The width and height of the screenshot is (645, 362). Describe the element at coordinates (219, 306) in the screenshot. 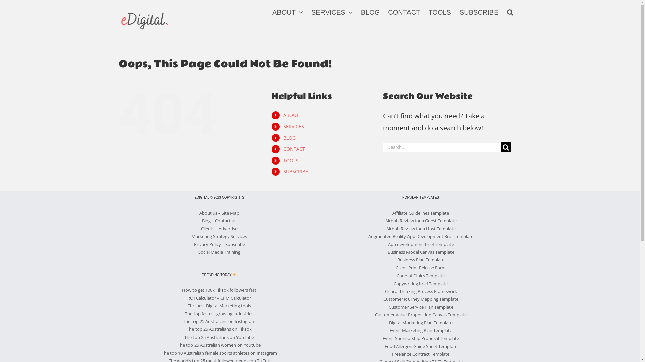

I see `The best Digital Marketing tools` at that location.